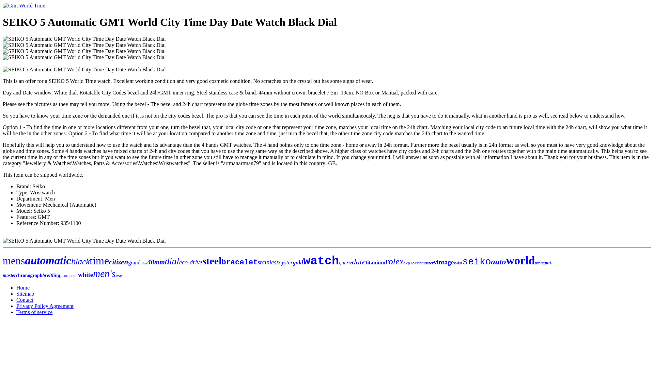  What do you see at coordinates (119, 262) in the screenshot?
I see `citizen` at bounding box center [119, 262].